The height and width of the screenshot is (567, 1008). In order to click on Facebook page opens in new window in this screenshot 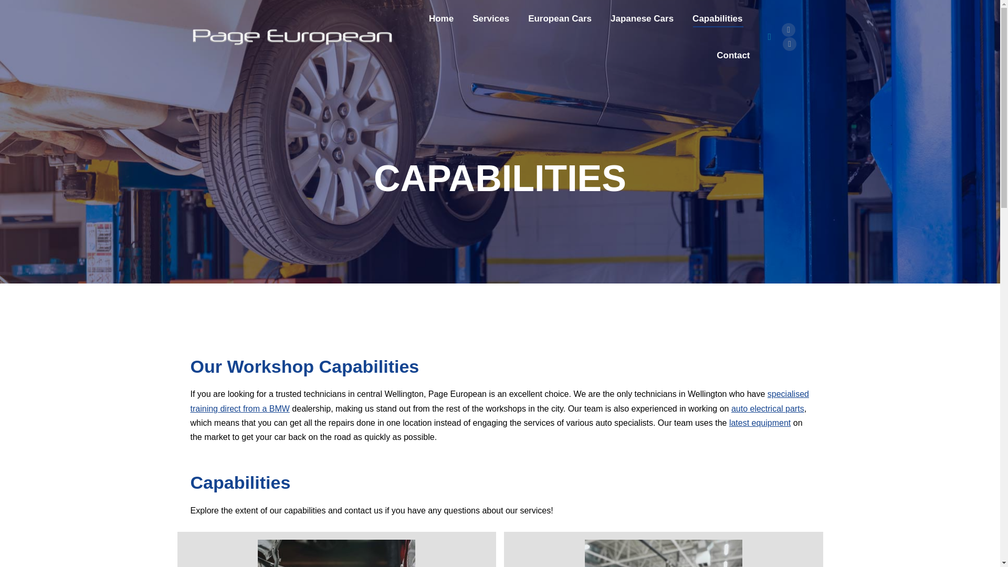, I will do `click(789, 30)`.